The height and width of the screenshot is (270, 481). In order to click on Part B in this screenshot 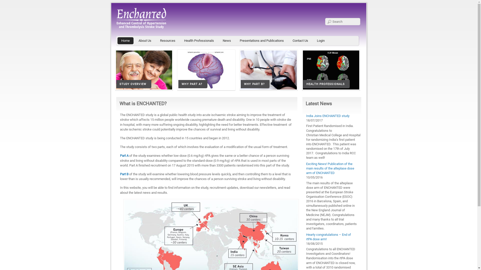, I will do `click(124, 174)`.